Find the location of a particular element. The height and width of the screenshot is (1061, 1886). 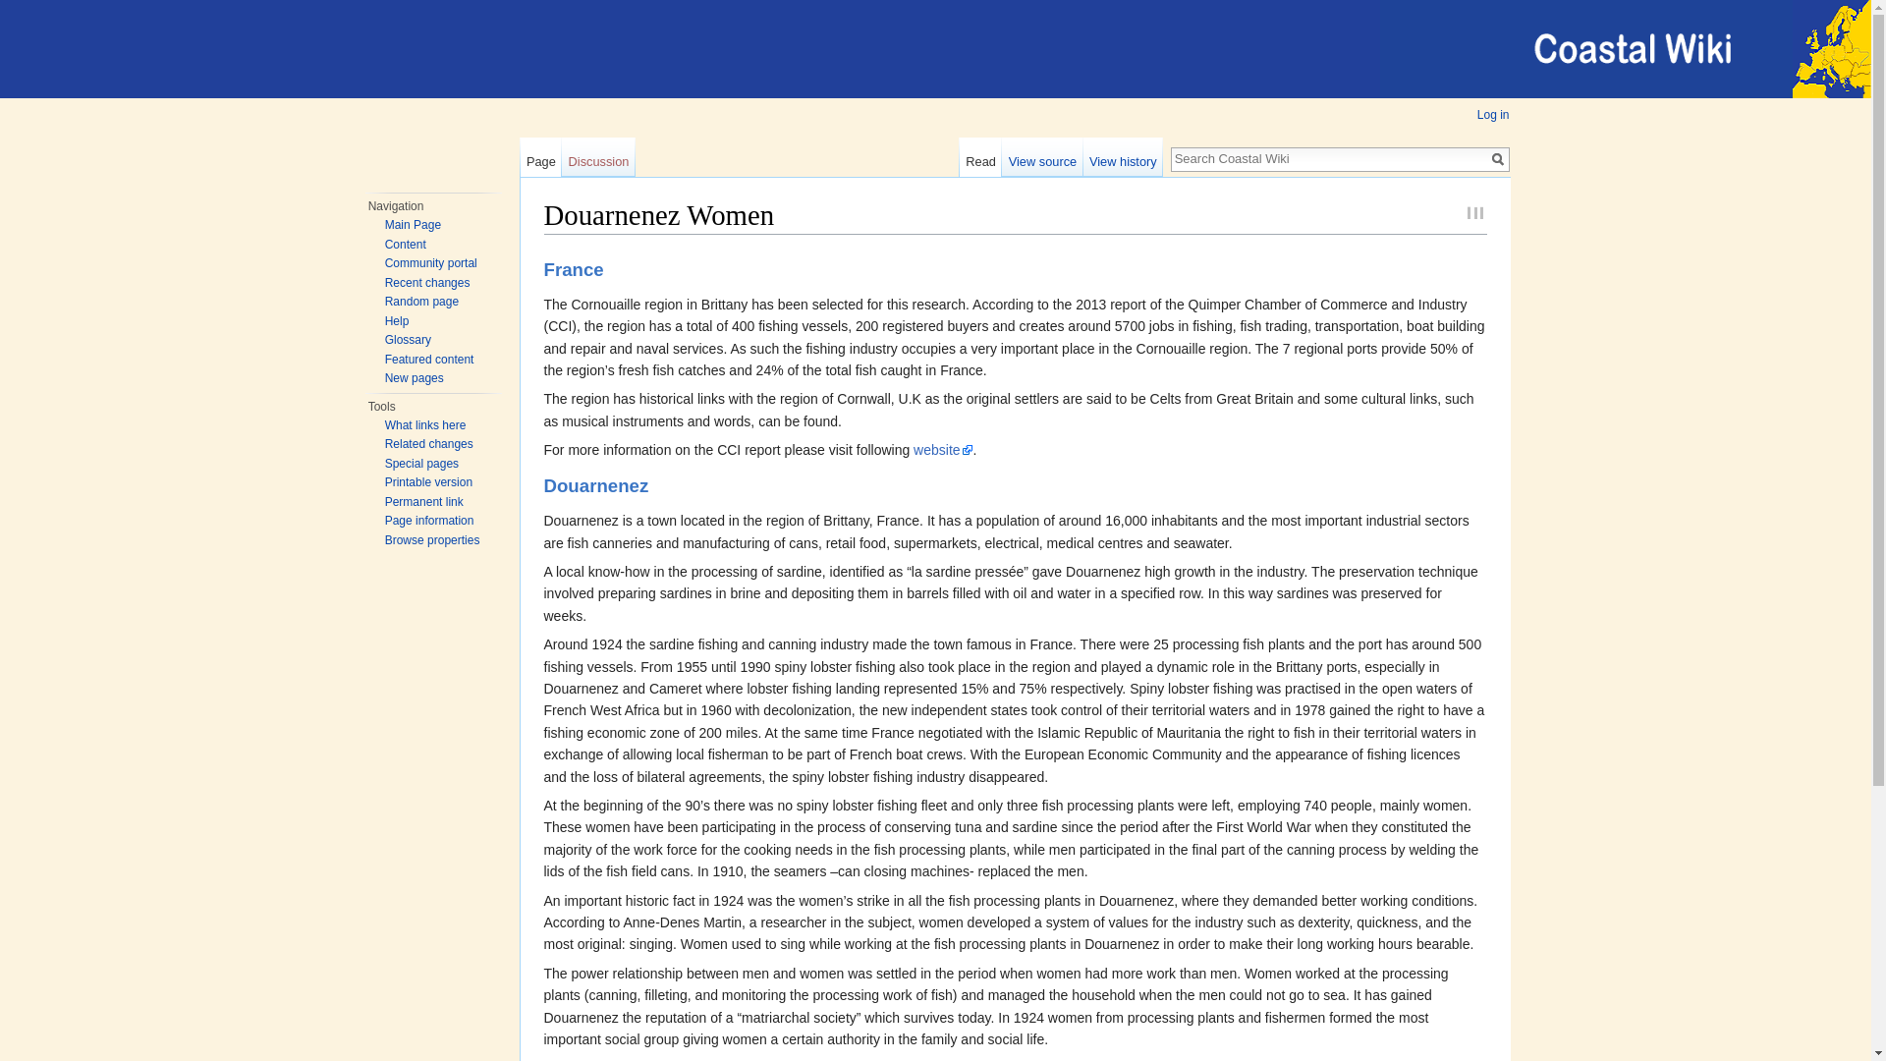

Browse properties is located at coordinates (432, 539).